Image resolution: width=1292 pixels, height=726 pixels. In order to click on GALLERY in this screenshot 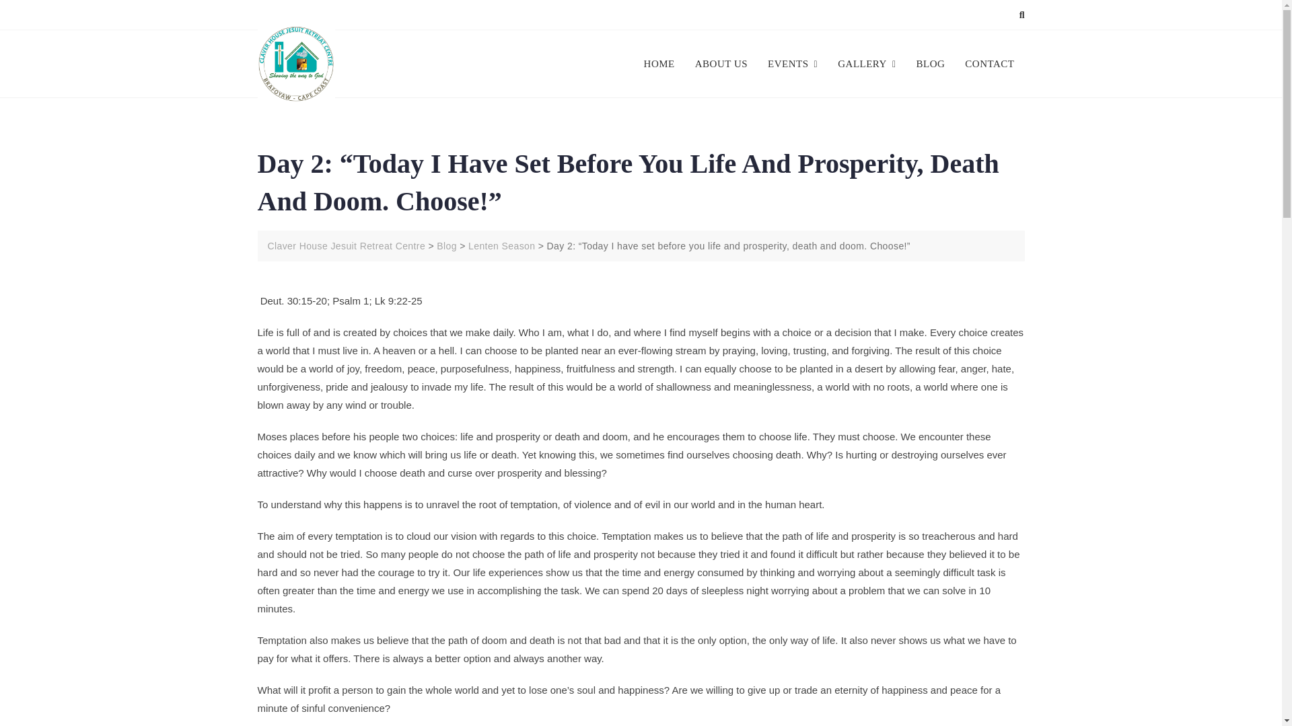, I will do `click(867, 64)`.